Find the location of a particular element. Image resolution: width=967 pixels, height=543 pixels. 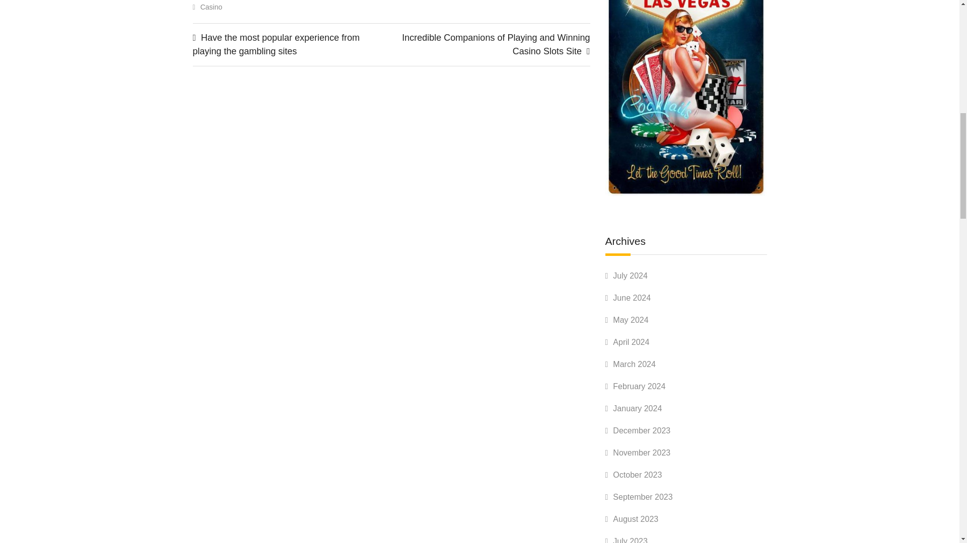

January 2024 is located at coordinates (637, 408).